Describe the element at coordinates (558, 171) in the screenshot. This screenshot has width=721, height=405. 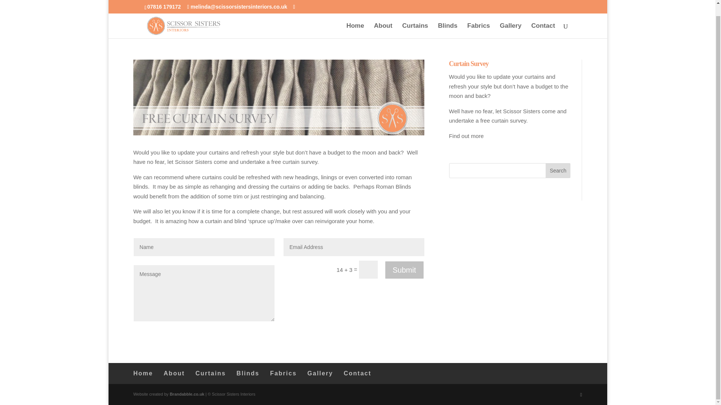
I see `Search` at that location.